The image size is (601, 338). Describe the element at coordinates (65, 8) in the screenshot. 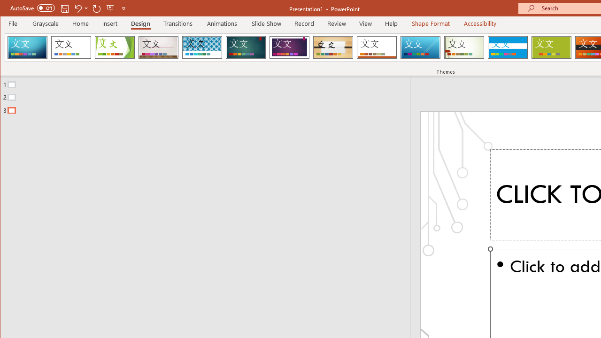

I see `Save` at that location.